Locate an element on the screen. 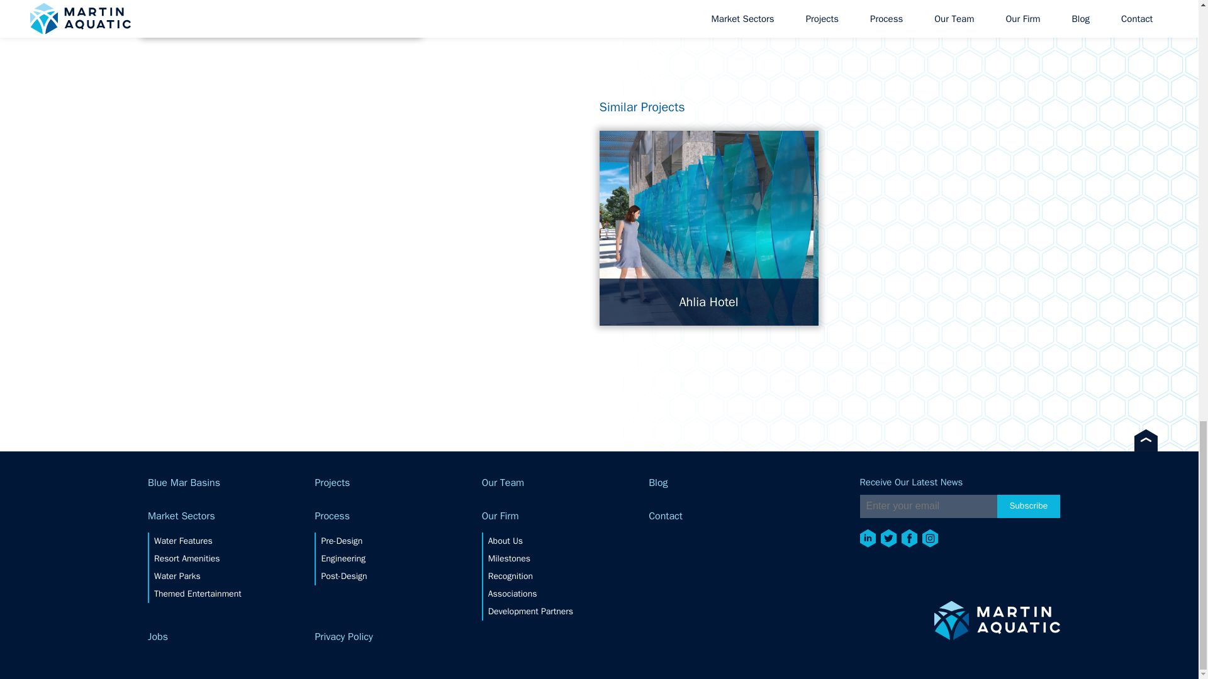 This screenshot has height=679, width=1208. Process is located at coordinates (398, 516).